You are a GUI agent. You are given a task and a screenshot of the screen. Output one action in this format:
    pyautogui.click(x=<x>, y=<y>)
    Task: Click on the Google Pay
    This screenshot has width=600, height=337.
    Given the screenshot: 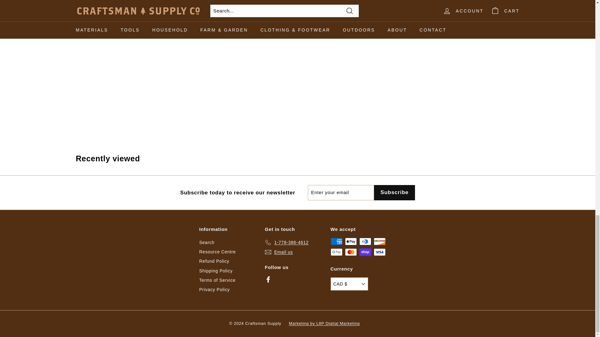 What is the action you would take?
    pyautogui.click(x=336, y=252)
    